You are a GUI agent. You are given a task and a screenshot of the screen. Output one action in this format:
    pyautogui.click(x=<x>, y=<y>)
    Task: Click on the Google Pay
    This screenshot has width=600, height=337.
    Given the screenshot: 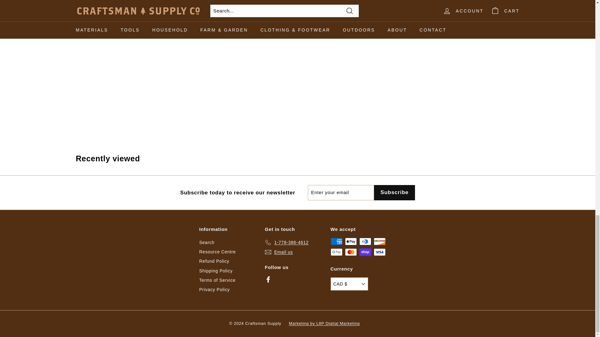 What is the action you would take?
    pyautogui.click(x=336, y=252)
    